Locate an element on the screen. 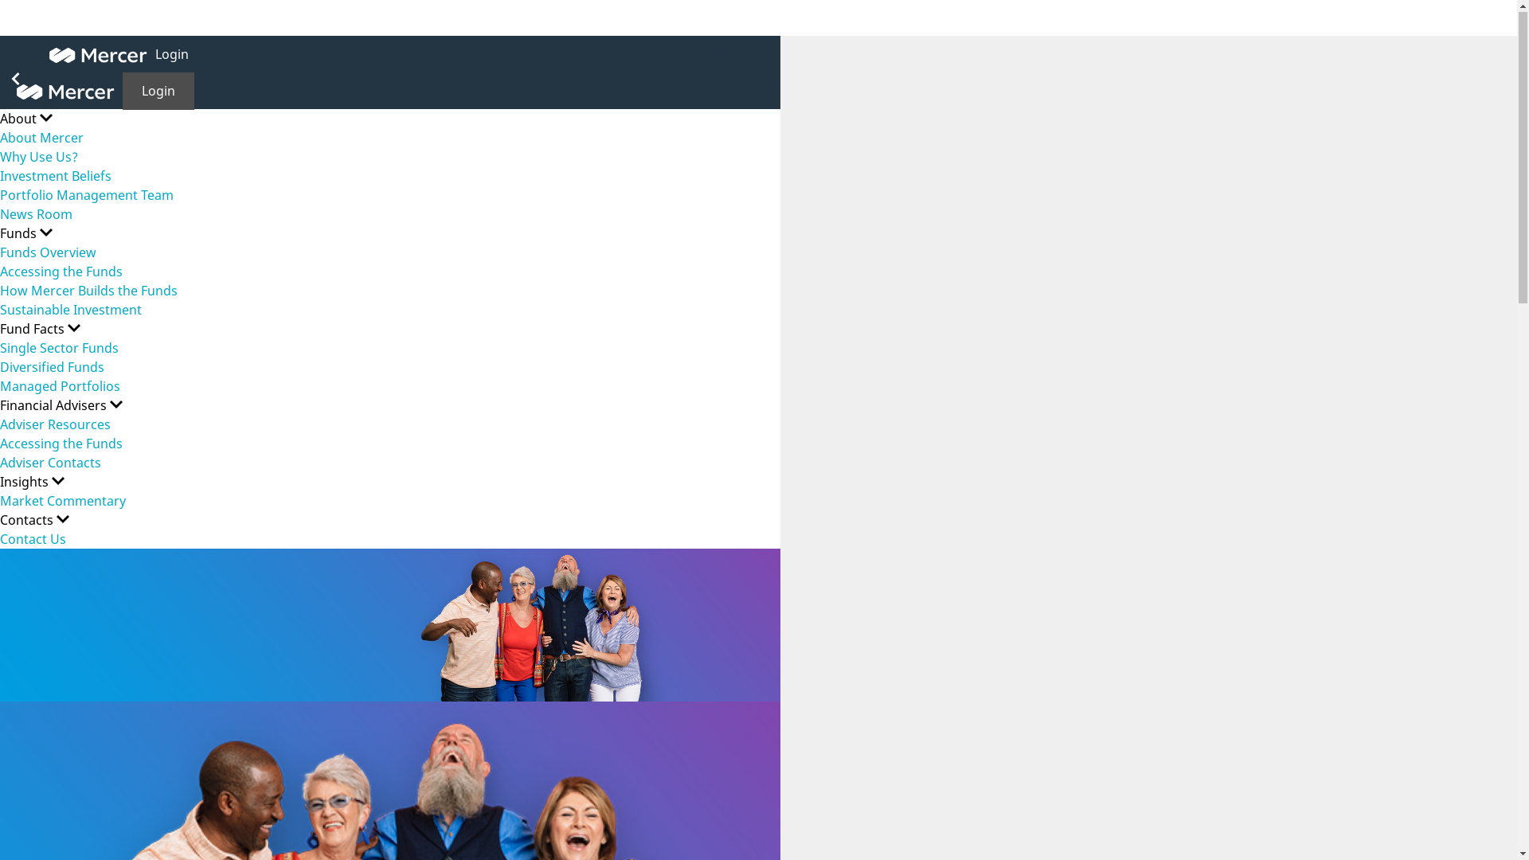 The image size is (1529, 860). Accessing Mercer Multi-Manager Funds is located at coordinates (390, 626).